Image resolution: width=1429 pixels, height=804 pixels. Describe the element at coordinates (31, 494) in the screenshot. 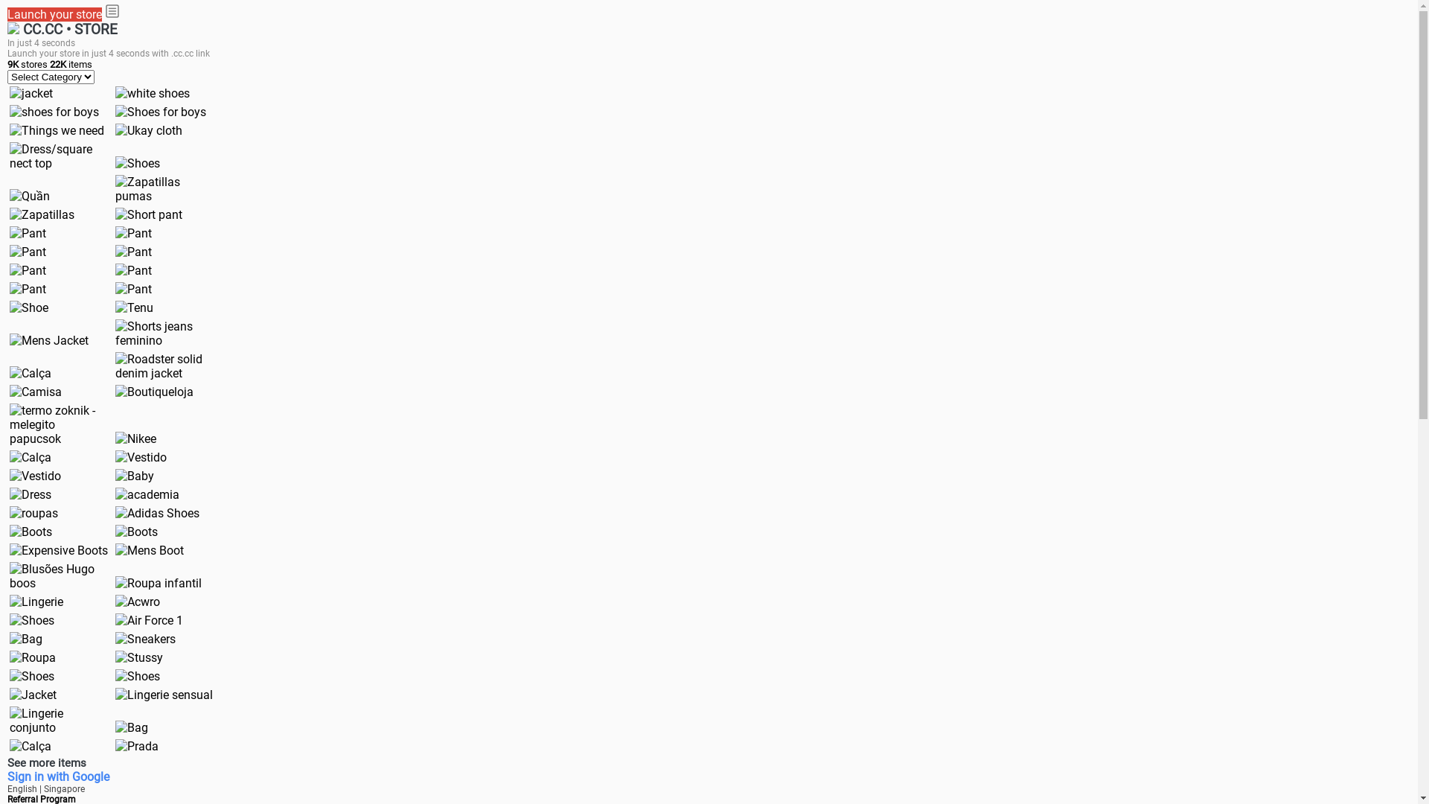

I see `Dress` at that location.